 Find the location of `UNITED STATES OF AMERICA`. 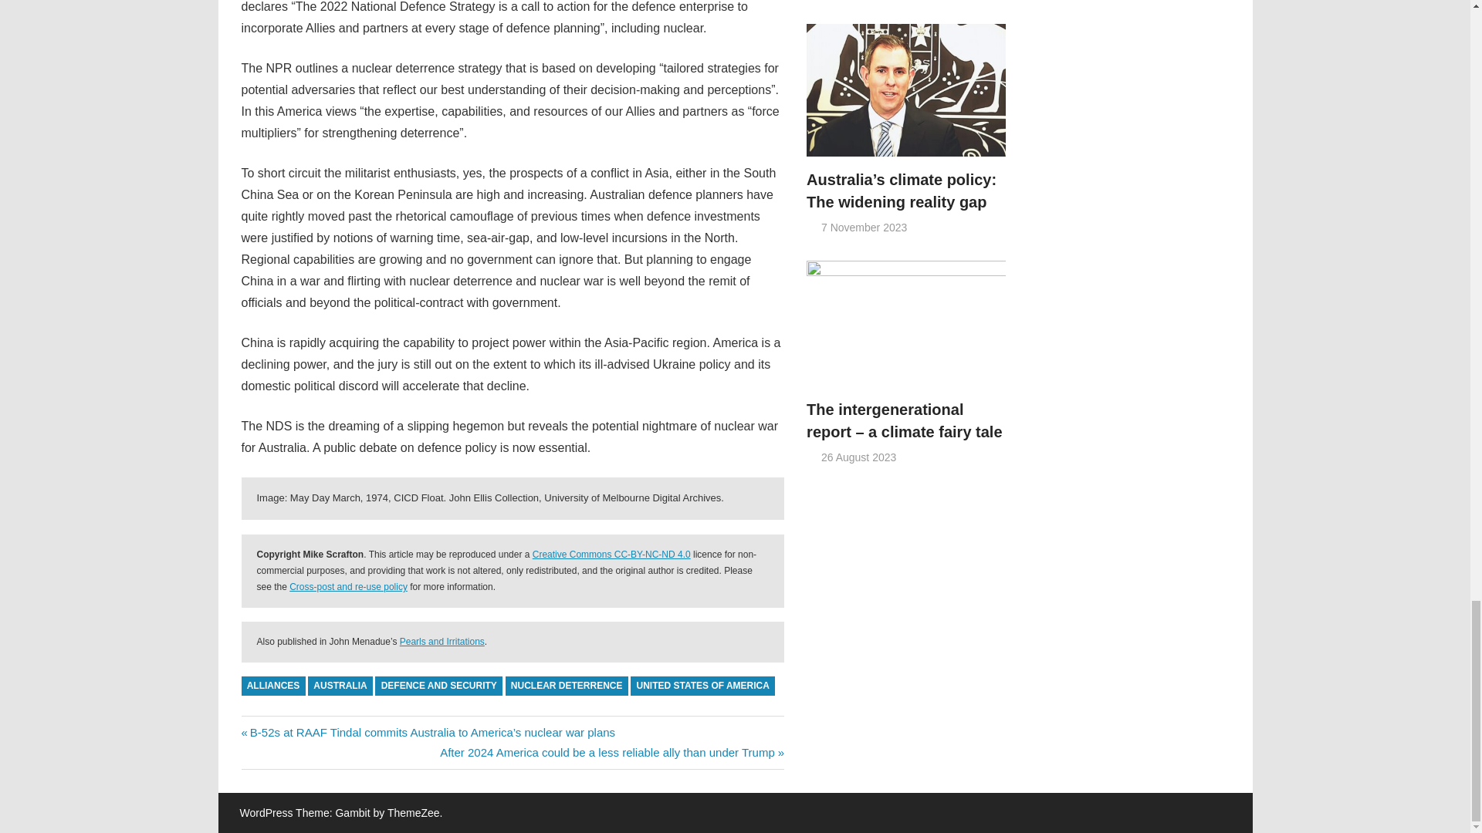

UNITED STATES OF AMERICA is located at coordinates (702, 685).